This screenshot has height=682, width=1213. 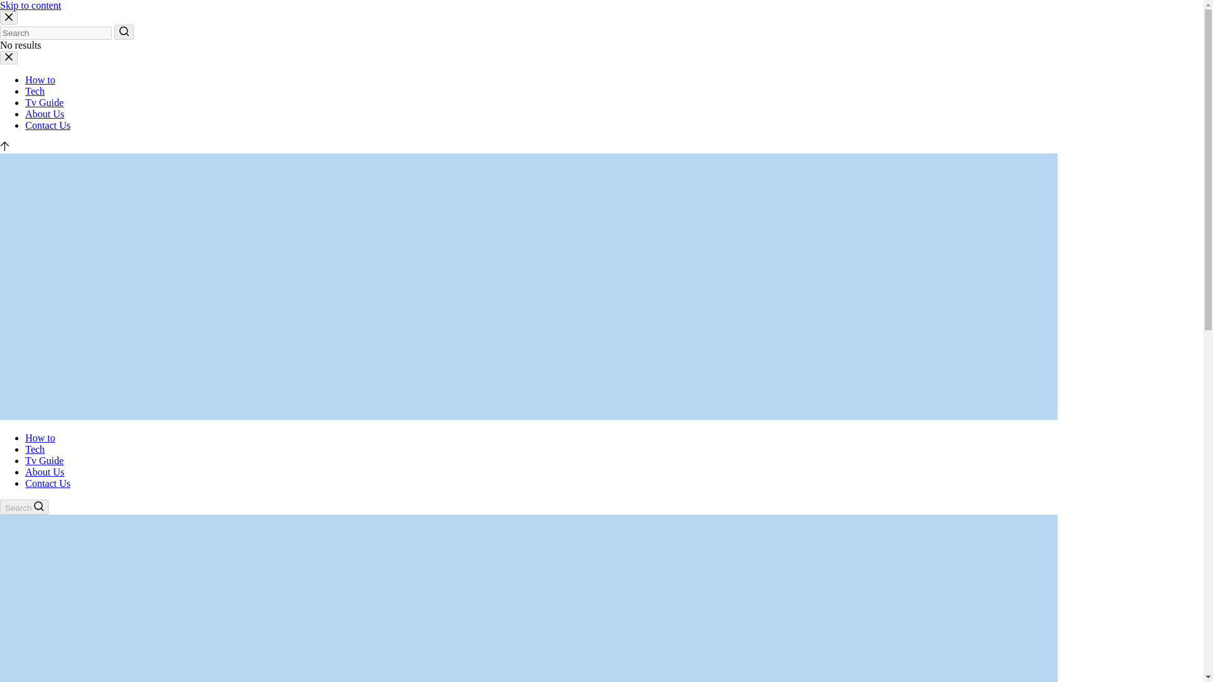 What do you see at coordinates (24, 506) in the screenshot?
I see `Search` at bounding box center [24, 506].